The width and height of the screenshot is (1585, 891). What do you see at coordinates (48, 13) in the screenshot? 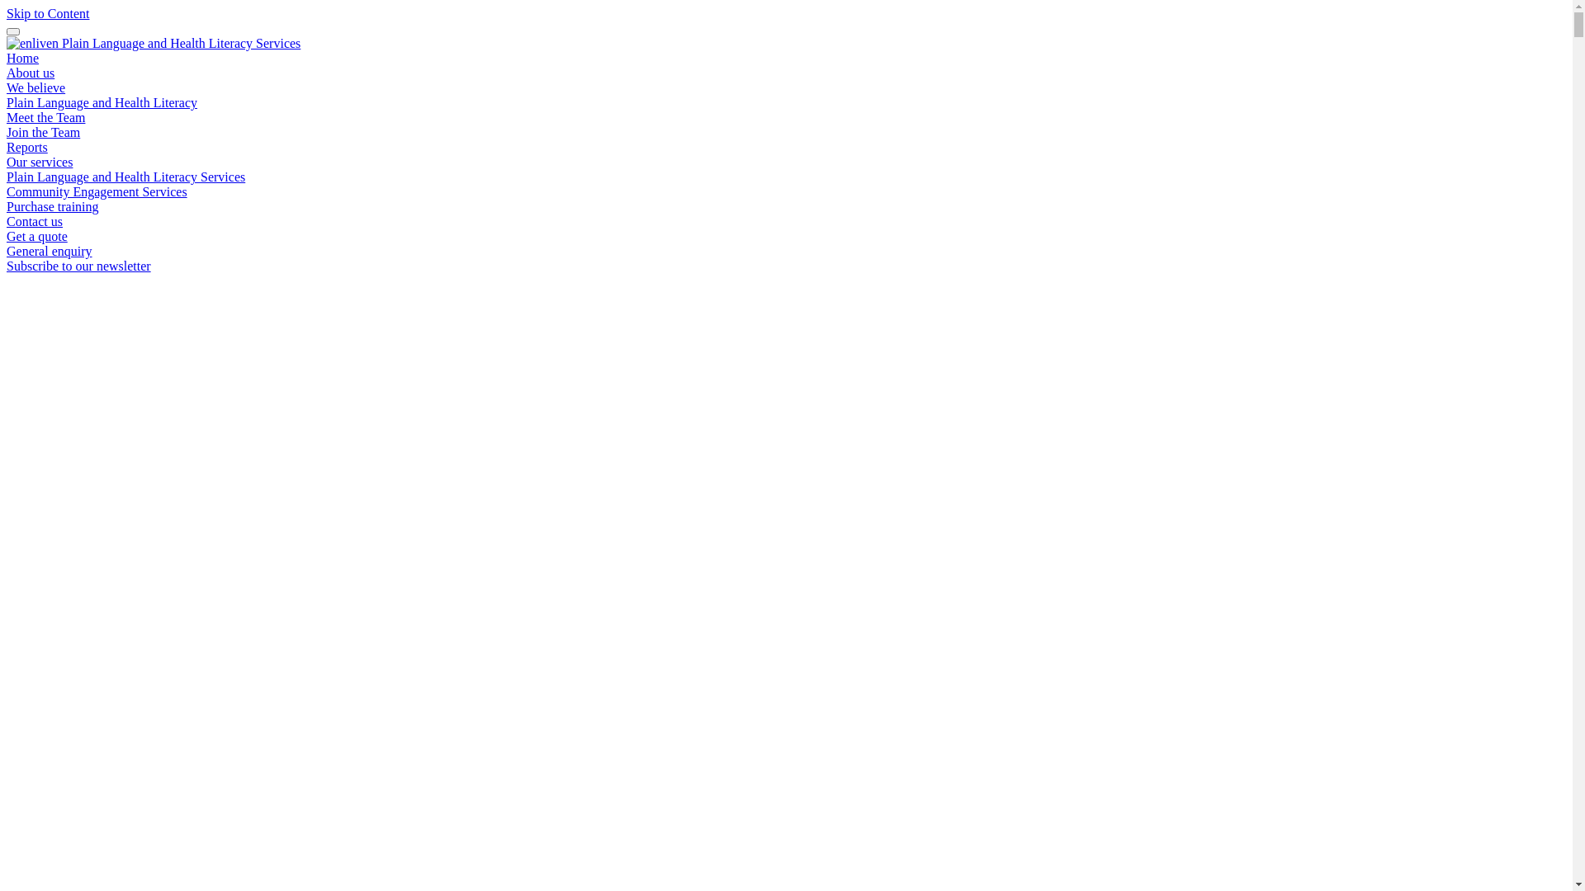
I see `Skip to Content` at bounding box center [48, 13].